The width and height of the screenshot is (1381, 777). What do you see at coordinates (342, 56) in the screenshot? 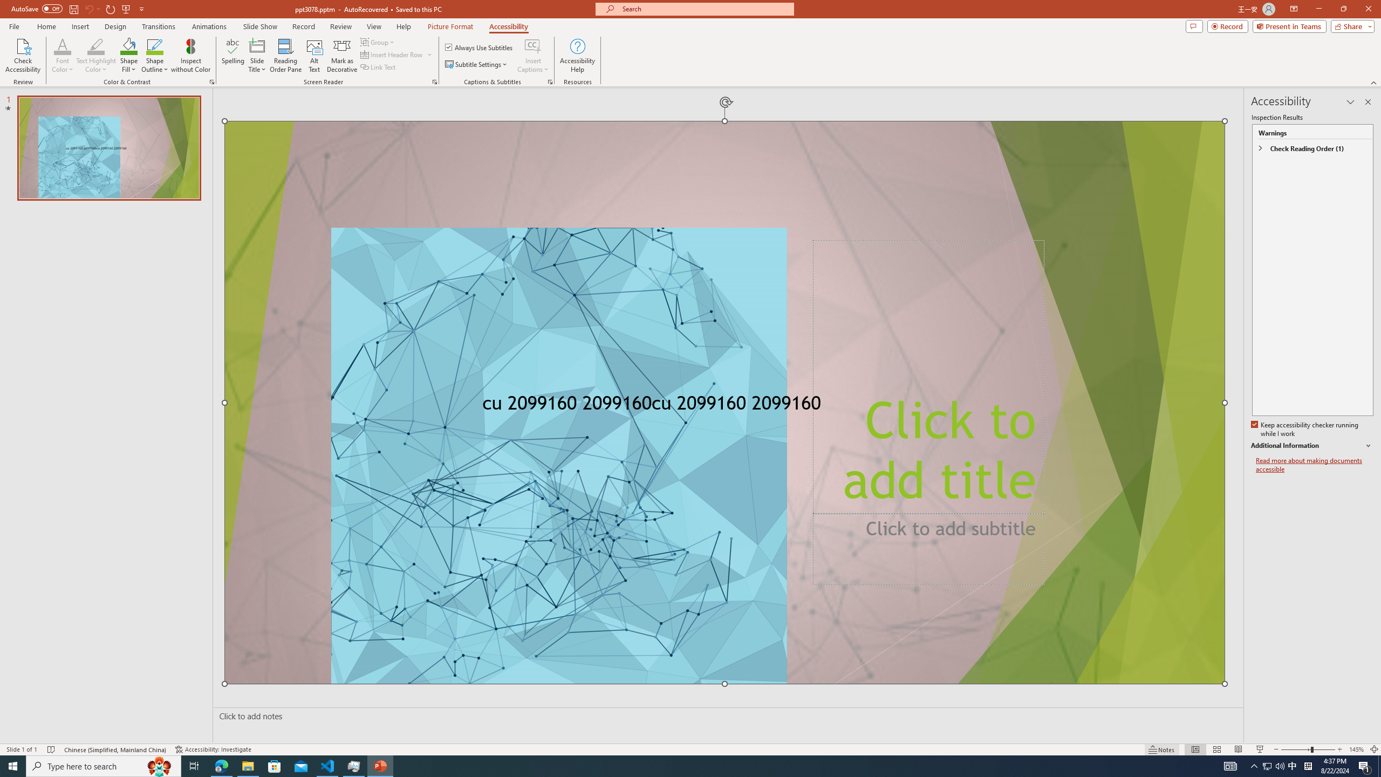
I see `Mark as Decorative` at bounding box center [342, 56].